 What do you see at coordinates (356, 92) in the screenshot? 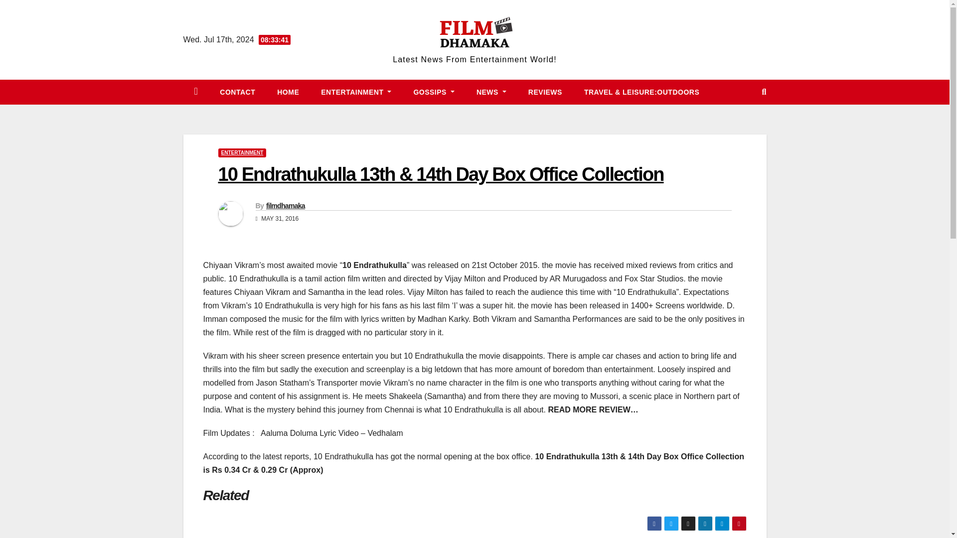
I see `Entertainment` at bounding box center [356, 92].